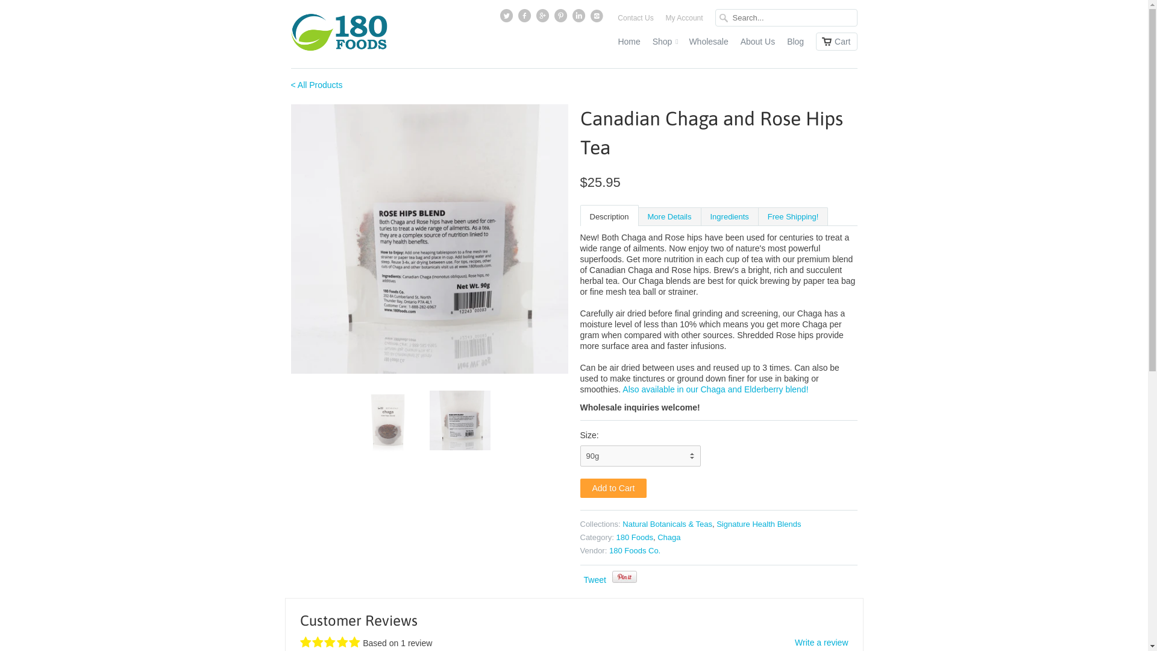  What do you see at coordinates (339, 34) in the screenshot?
I see `180 Foods Co.` at bounding box center [339, 34].